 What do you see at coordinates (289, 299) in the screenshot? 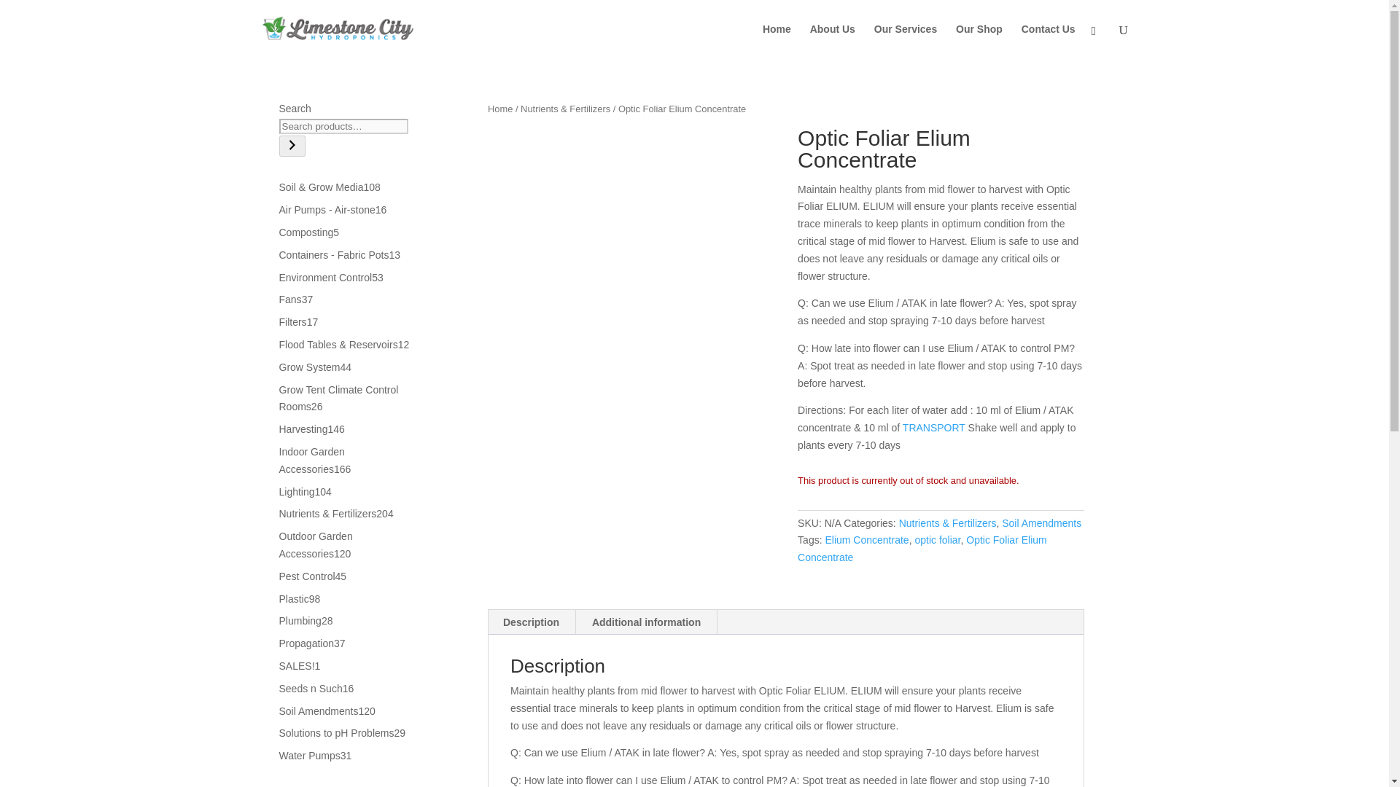
I see `Fans` at bounding box center [289, 299].